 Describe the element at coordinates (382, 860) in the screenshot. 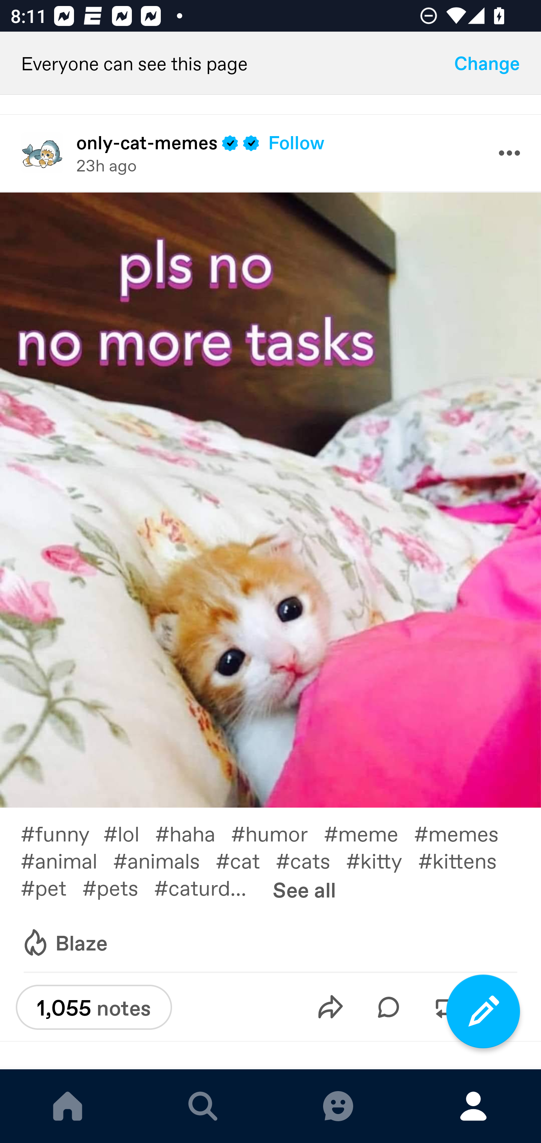

I see `#kitty` at that location.